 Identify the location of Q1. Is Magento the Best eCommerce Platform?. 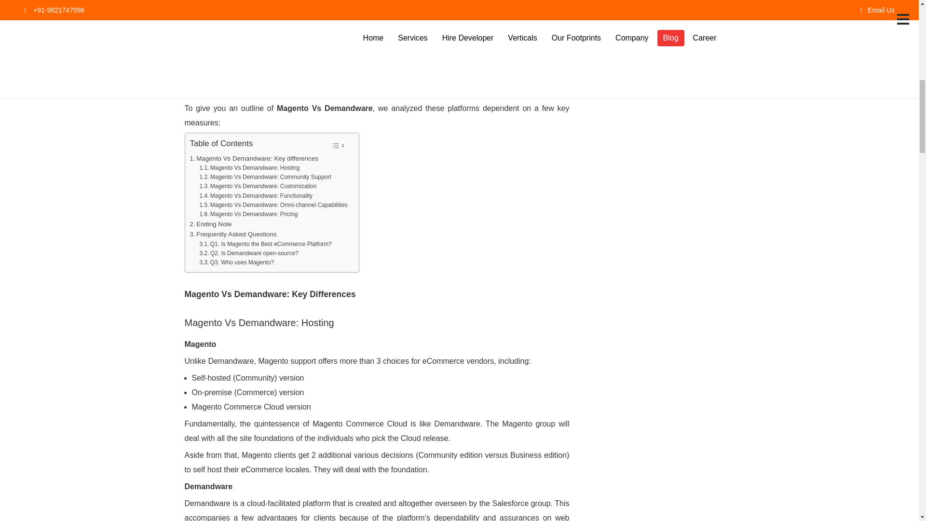
(265, 244).